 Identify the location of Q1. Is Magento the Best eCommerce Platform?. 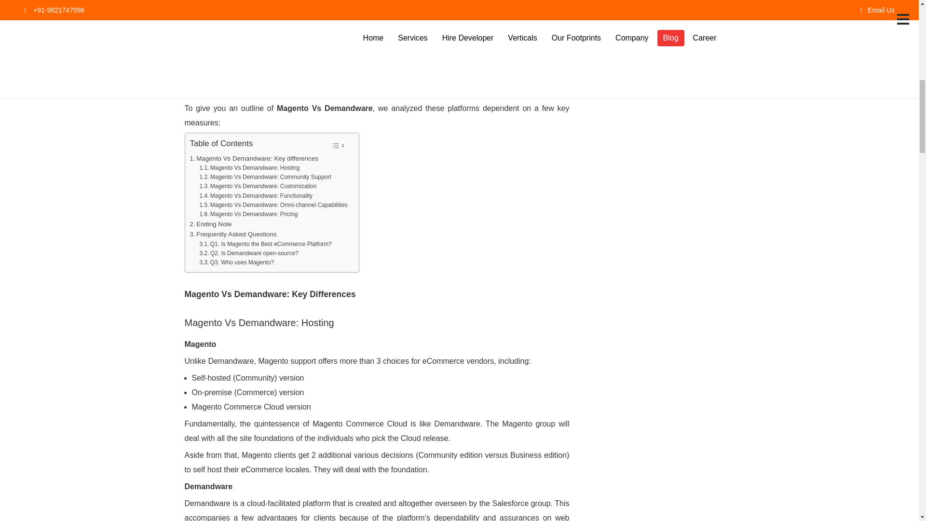
(265, 244).